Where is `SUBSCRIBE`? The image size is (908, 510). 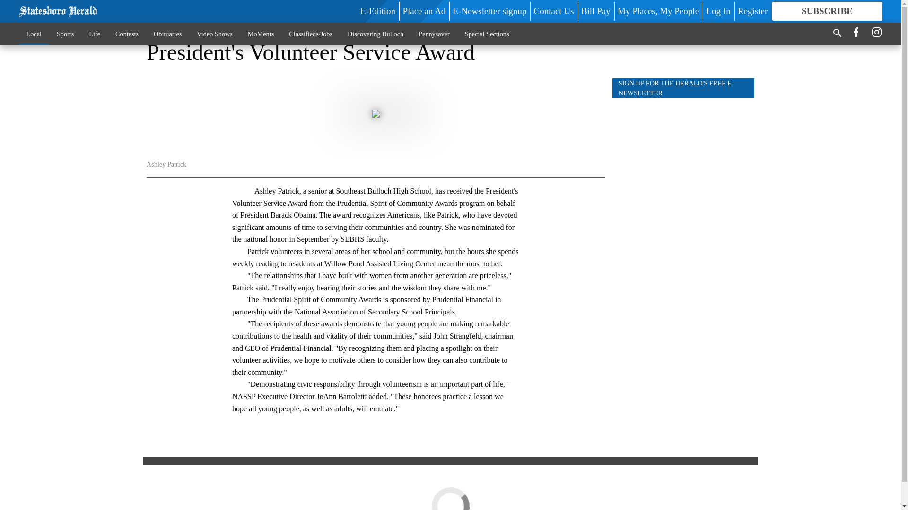 SUBSCRIBE is located at coordinates (827, 11).